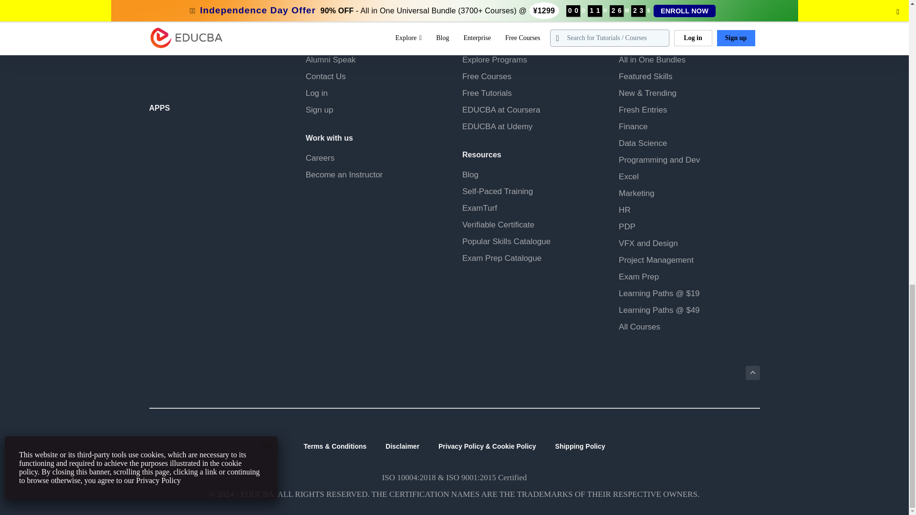  What do you see at coordinates (203, 72) in the screenshot?
I see `EDUCBA Udemy` at bounding box center [203, 72].